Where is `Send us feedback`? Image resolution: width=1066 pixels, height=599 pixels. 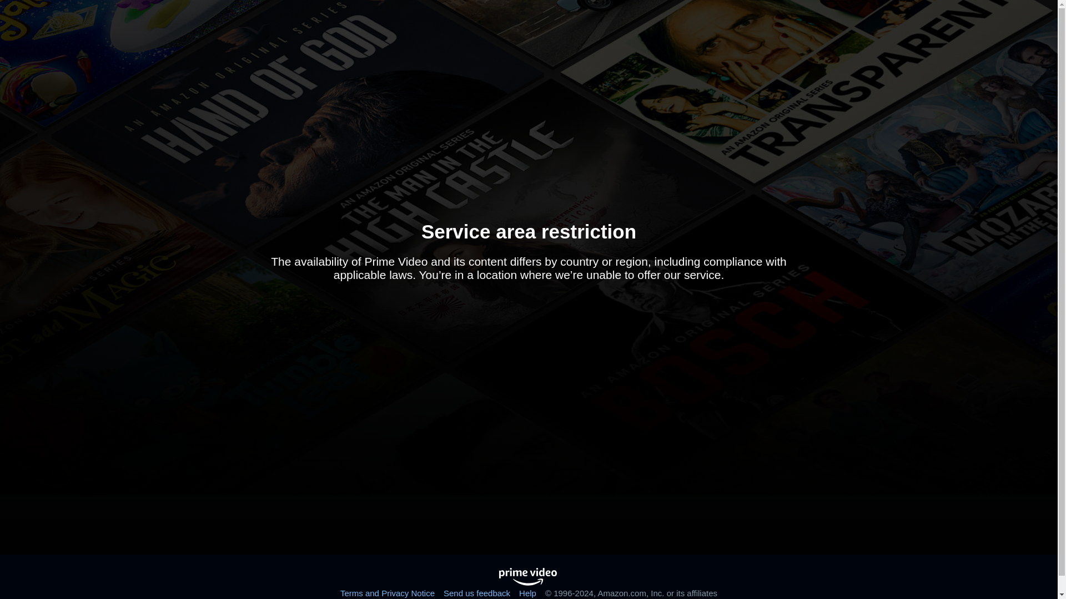
Send us feedback is located at coordinates (476, 592).